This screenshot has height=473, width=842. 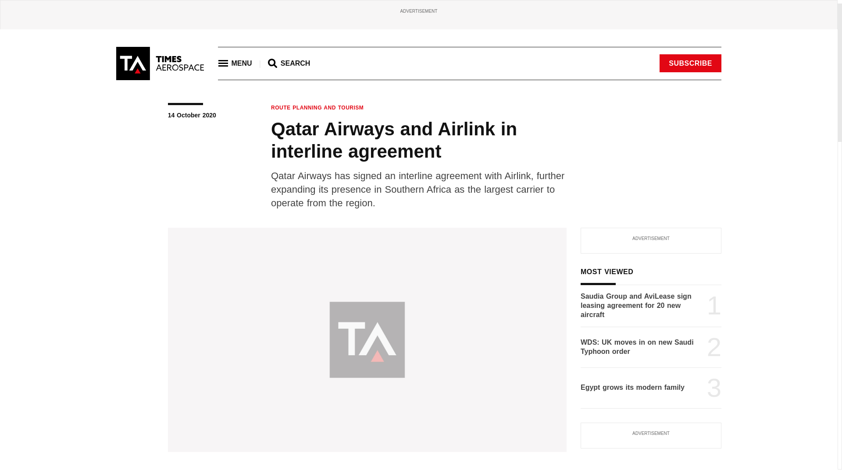 I want to click on SUBSCRIBE, so click(x=690, y=63).